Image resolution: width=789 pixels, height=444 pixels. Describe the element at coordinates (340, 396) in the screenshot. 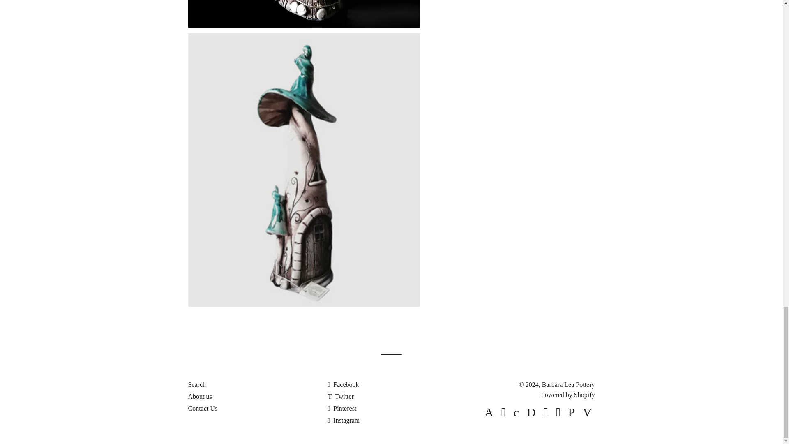

I see `Barbara Lea Pottery on Twitter` at that location.